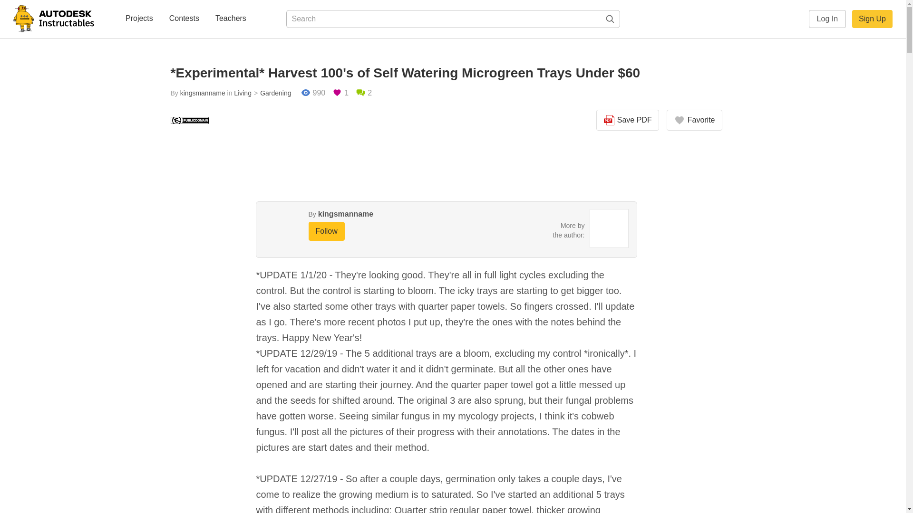 The image size is (913, 513). Describe the element at coordinates (203, 93) in the screenshot. I see `kingsmanname` at that location.